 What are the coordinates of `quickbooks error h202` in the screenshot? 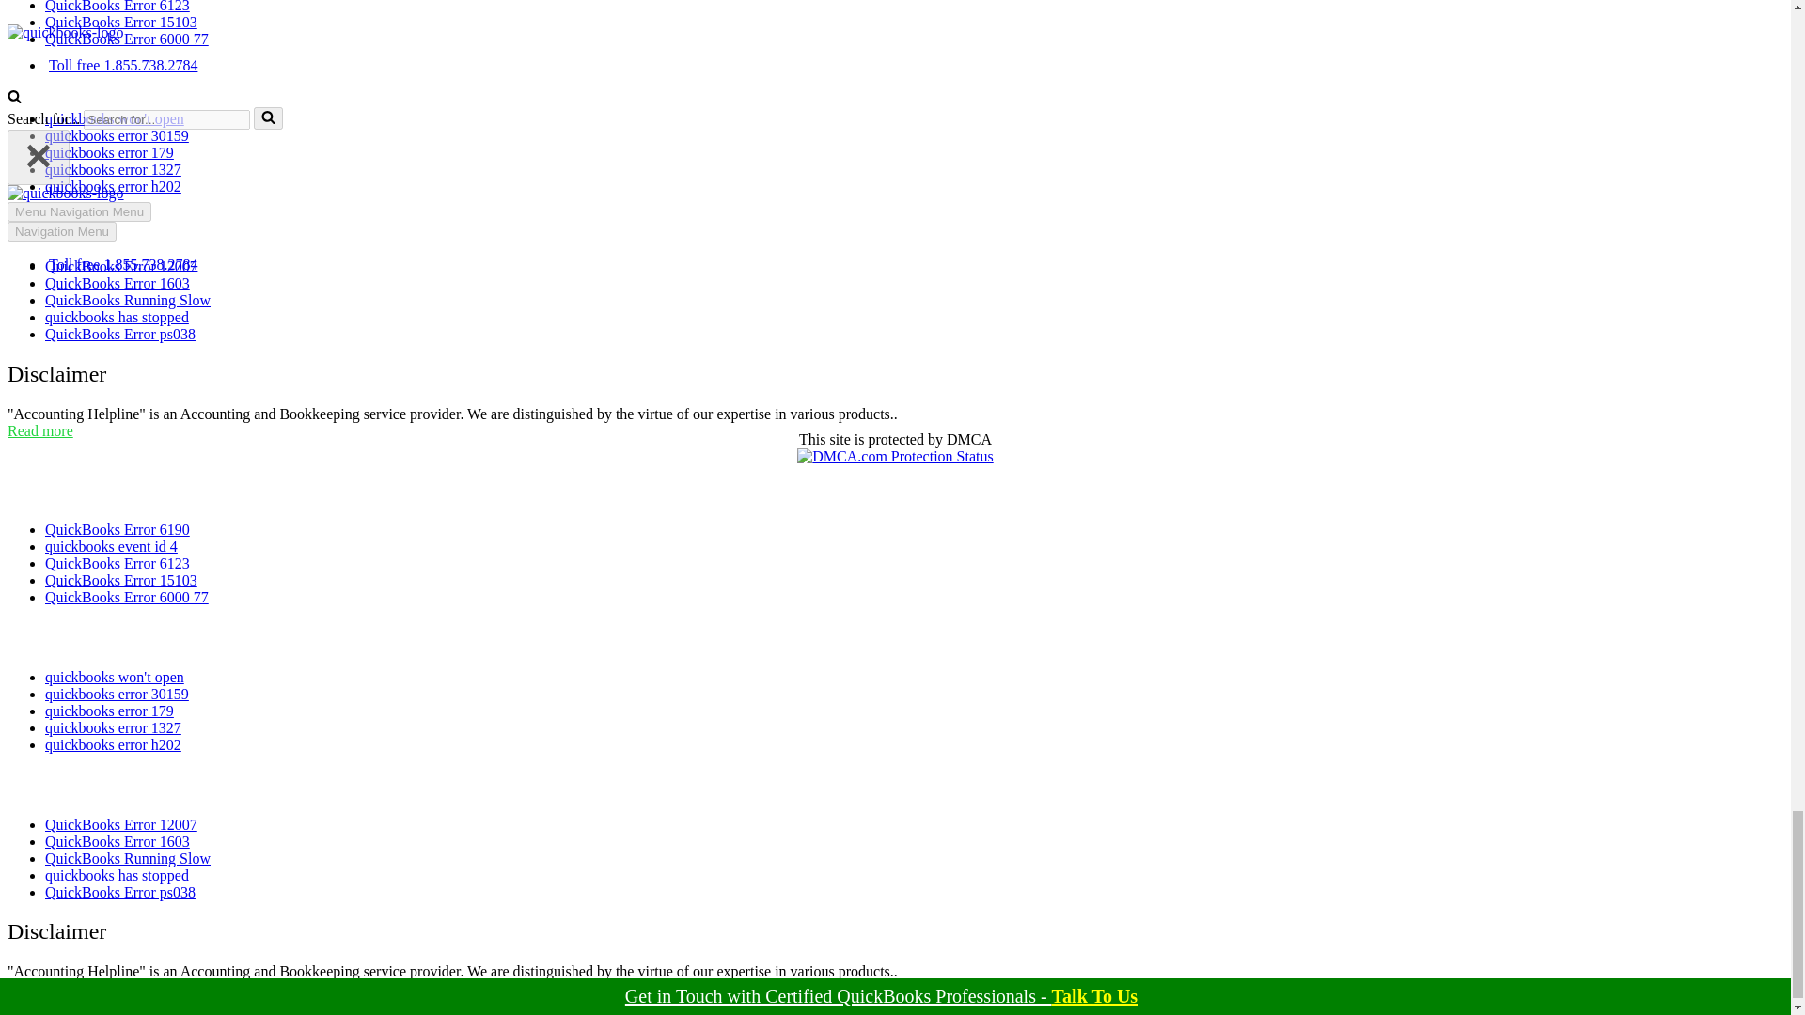 It's located at (113, 186).